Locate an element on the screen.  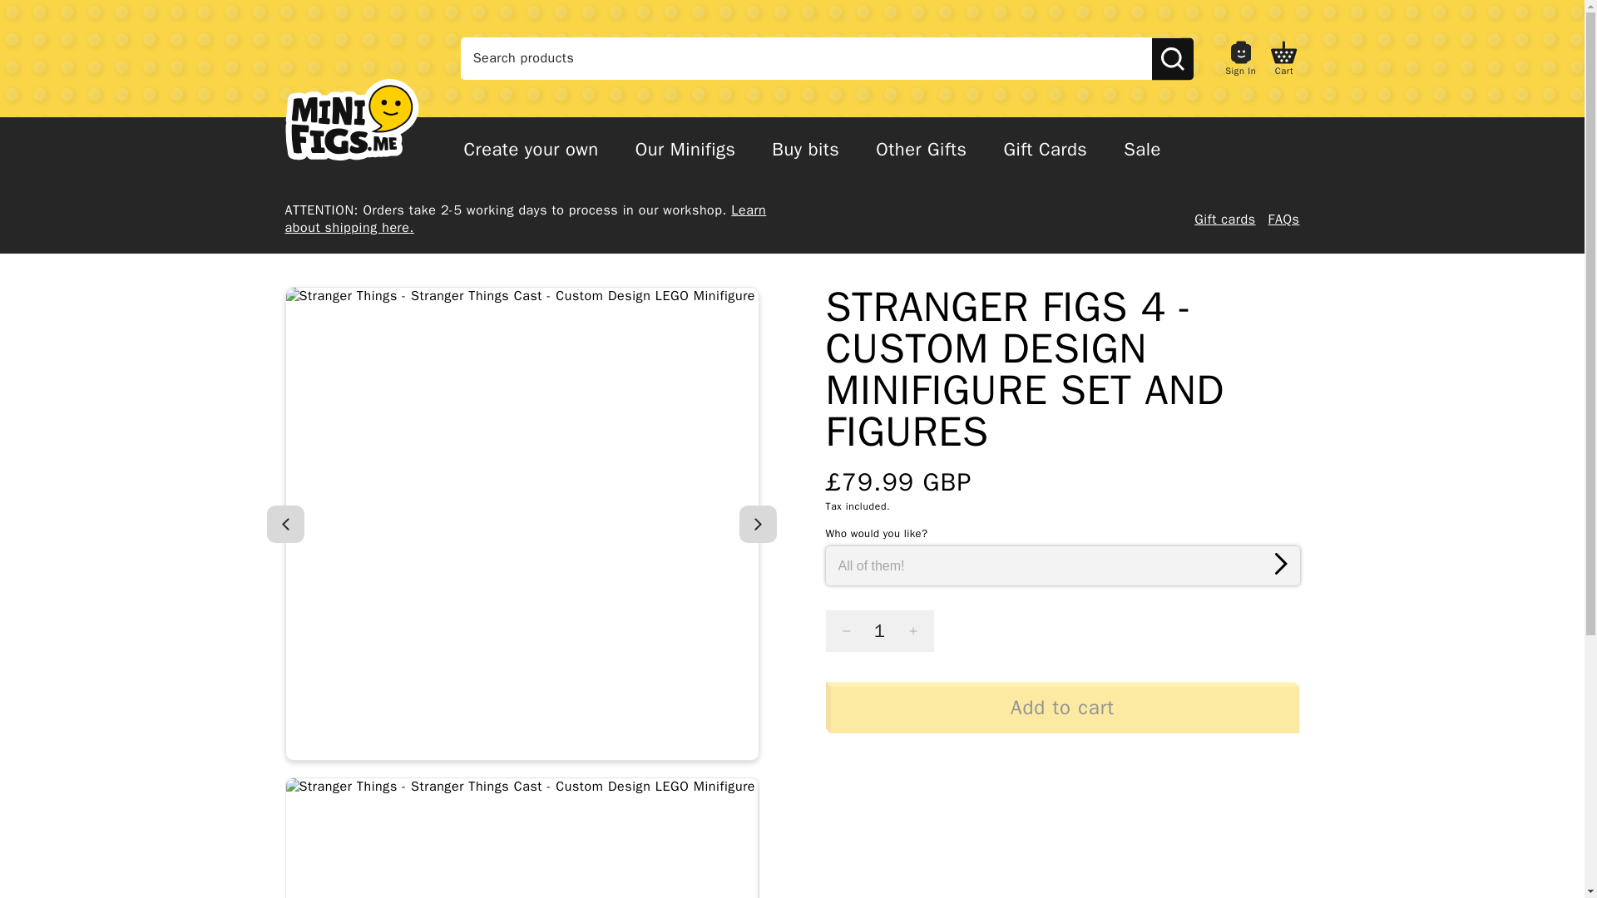
Learn about shipping here. is located at coordinates (525, 220).